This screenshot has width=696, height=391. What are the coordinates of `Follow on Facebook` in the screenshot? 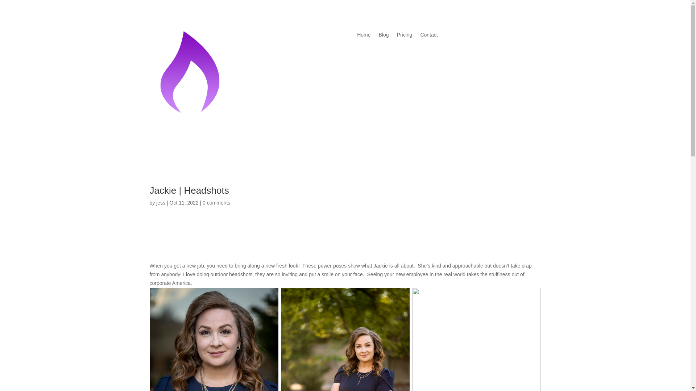 It's located at (465, 35).